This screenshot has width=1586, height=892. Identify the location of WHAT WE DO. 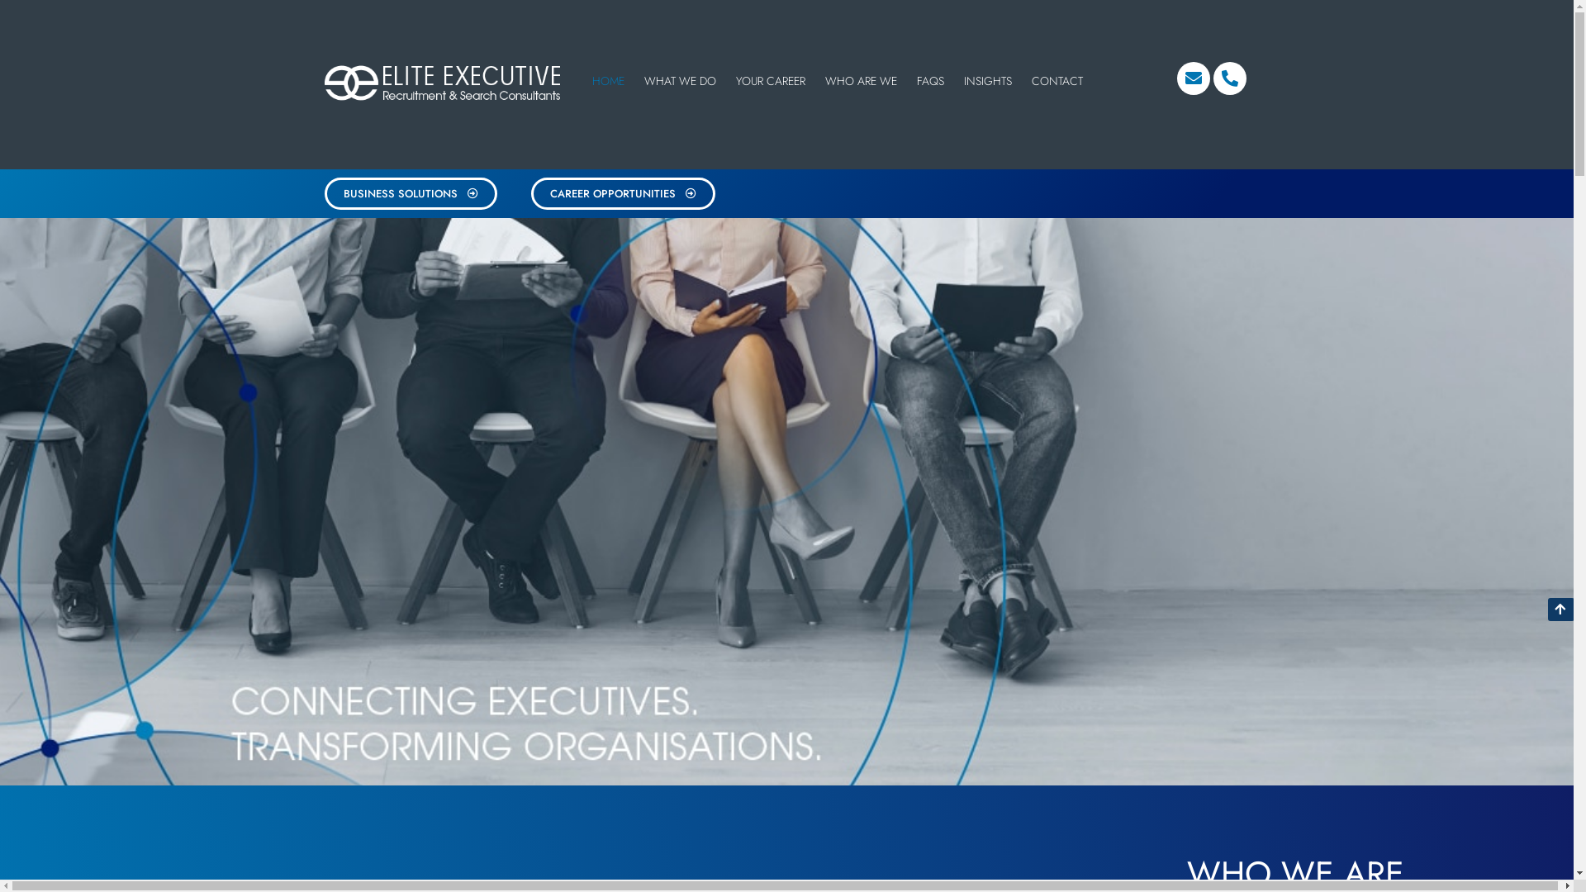
(681, 81).